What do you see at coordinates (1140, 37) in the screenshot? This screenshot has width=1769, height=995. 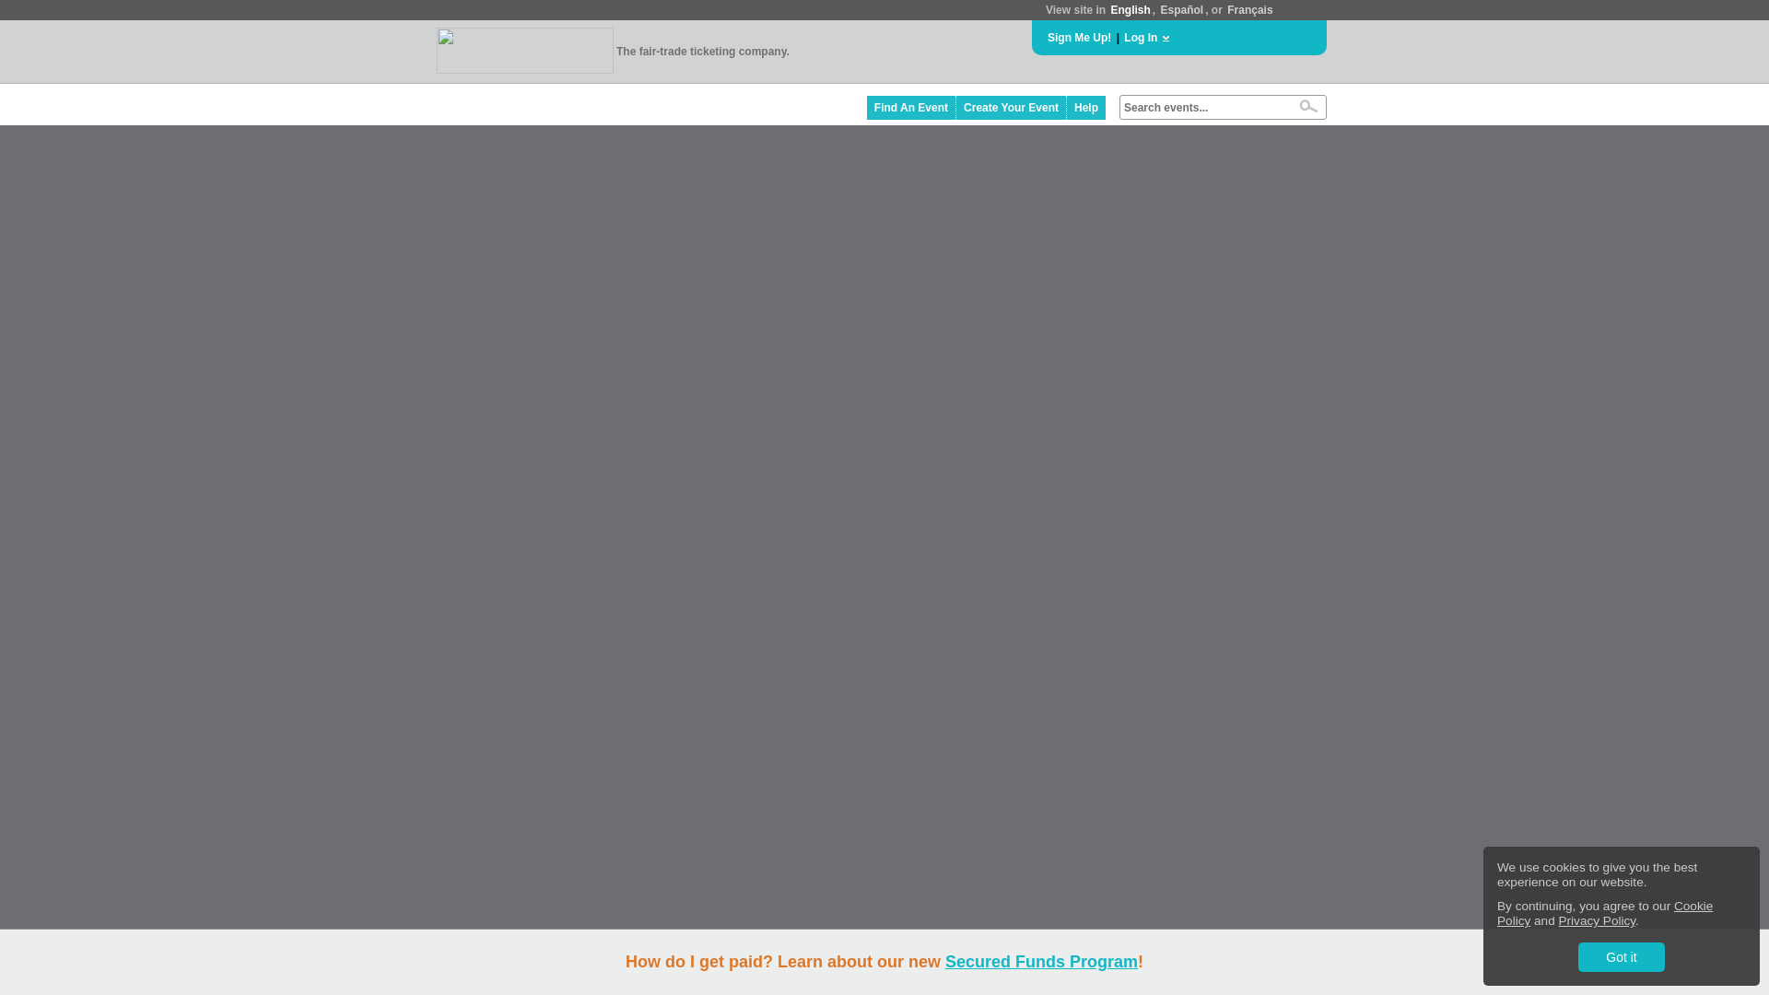 I see `Log In` at bounding box center [1140, 37].